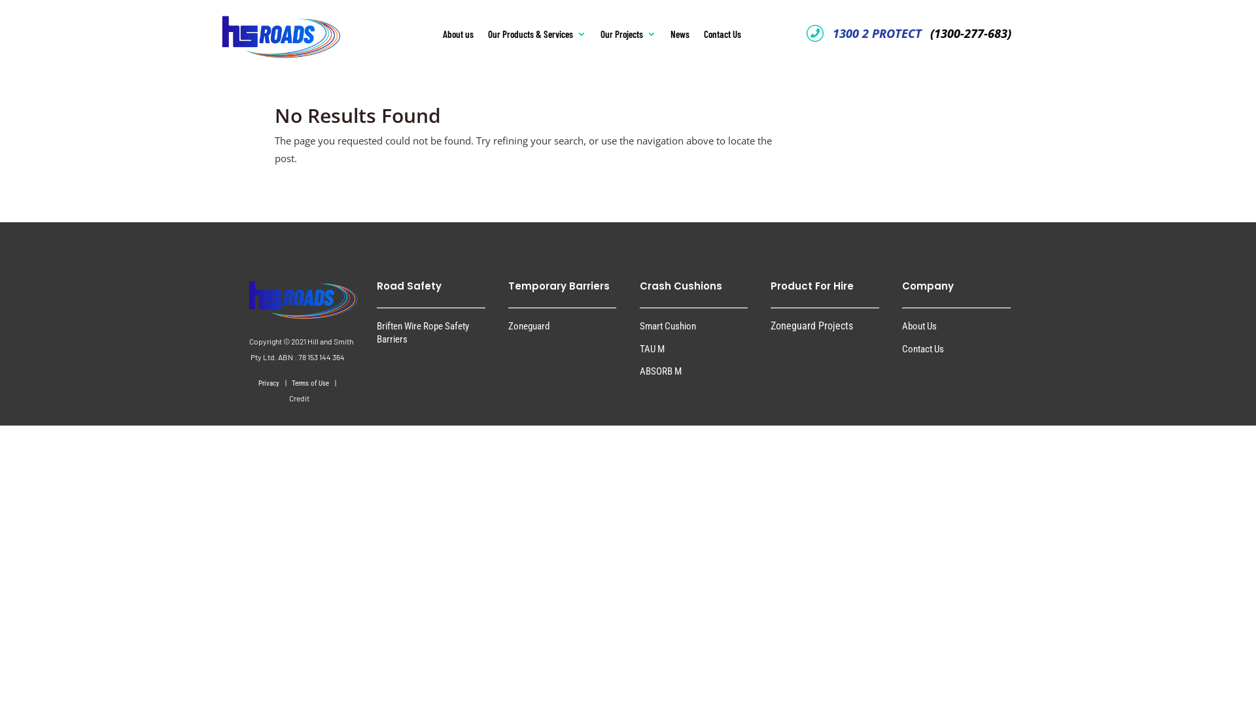 This screenshot has width=1256, height=706. Describe the element at coordinates (812, 326) in the screenshot. I see `Zoneguard Projects` at that location.